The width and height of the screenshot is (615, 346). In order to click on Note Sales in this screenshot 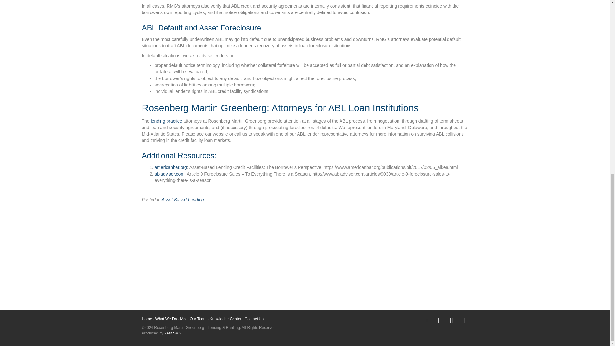, I will do `click(418, 258)`.